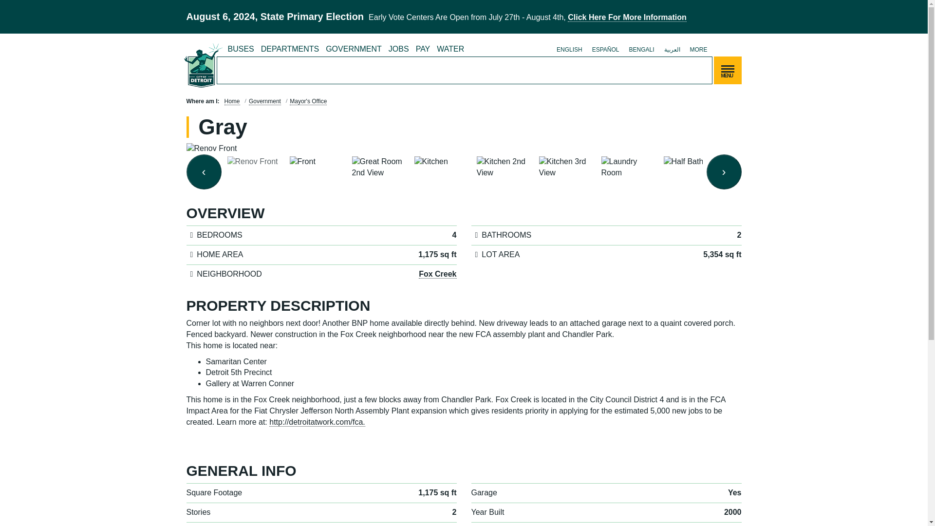  I want to click on BENGALI, so click(641, 50).